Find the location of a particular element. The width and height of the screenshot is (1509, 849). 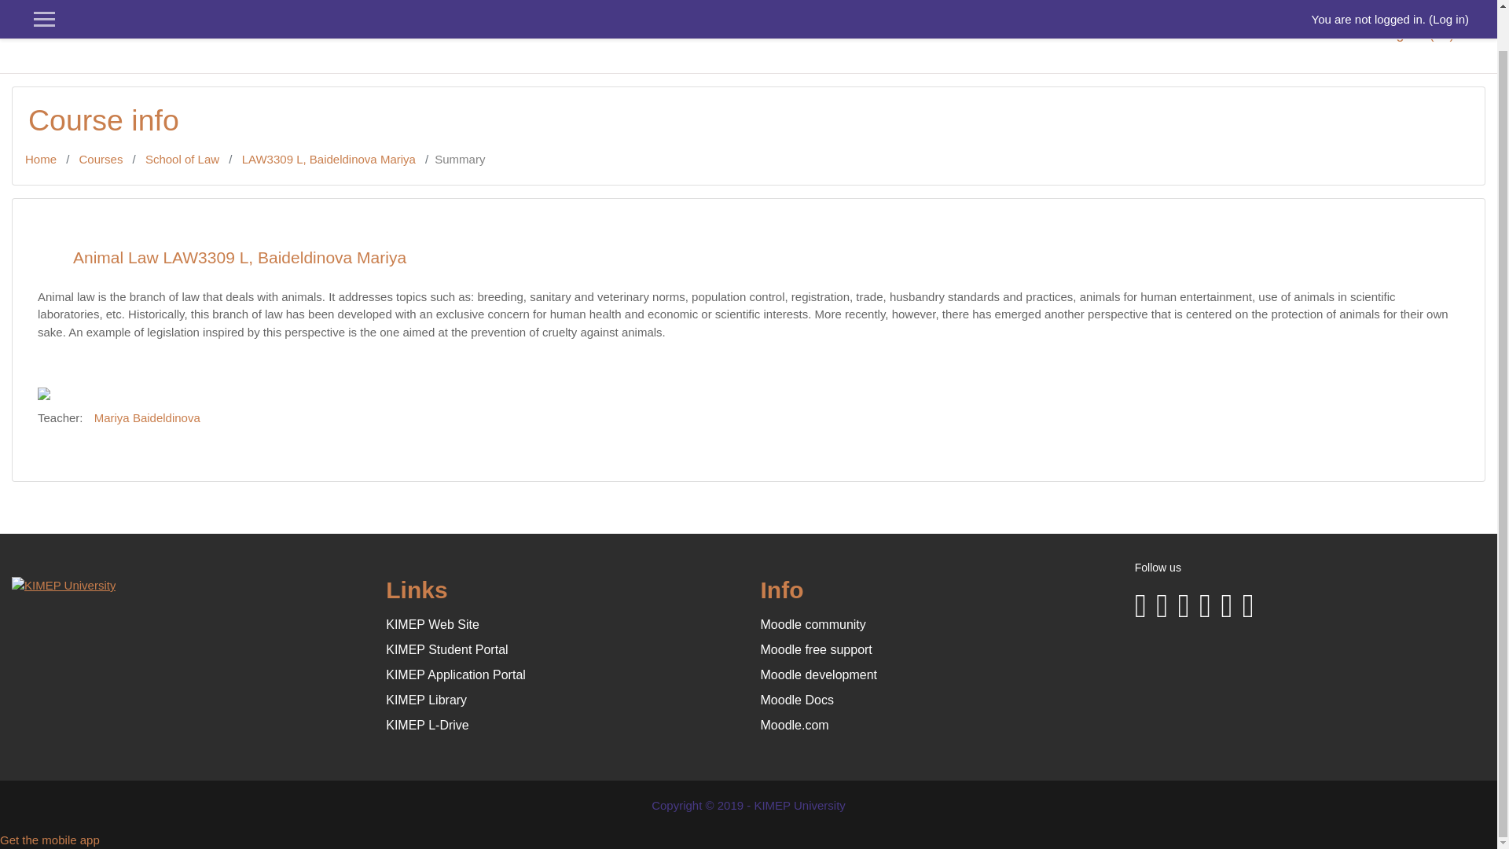

KIMEP Web Site is located at coordinates (432, 624).